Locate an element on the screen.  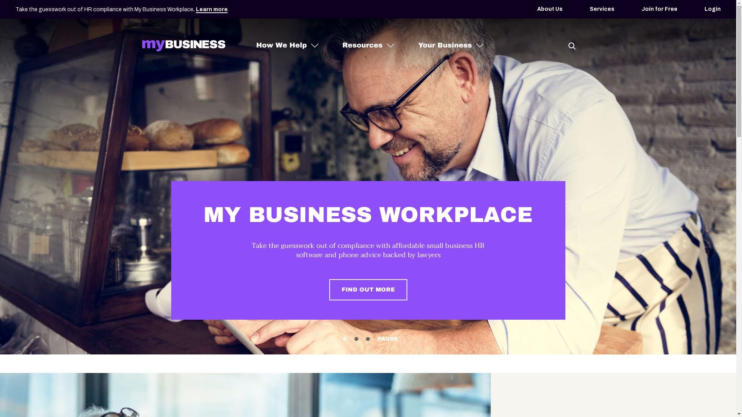
Join for Free is located at coordinates (659, 9).